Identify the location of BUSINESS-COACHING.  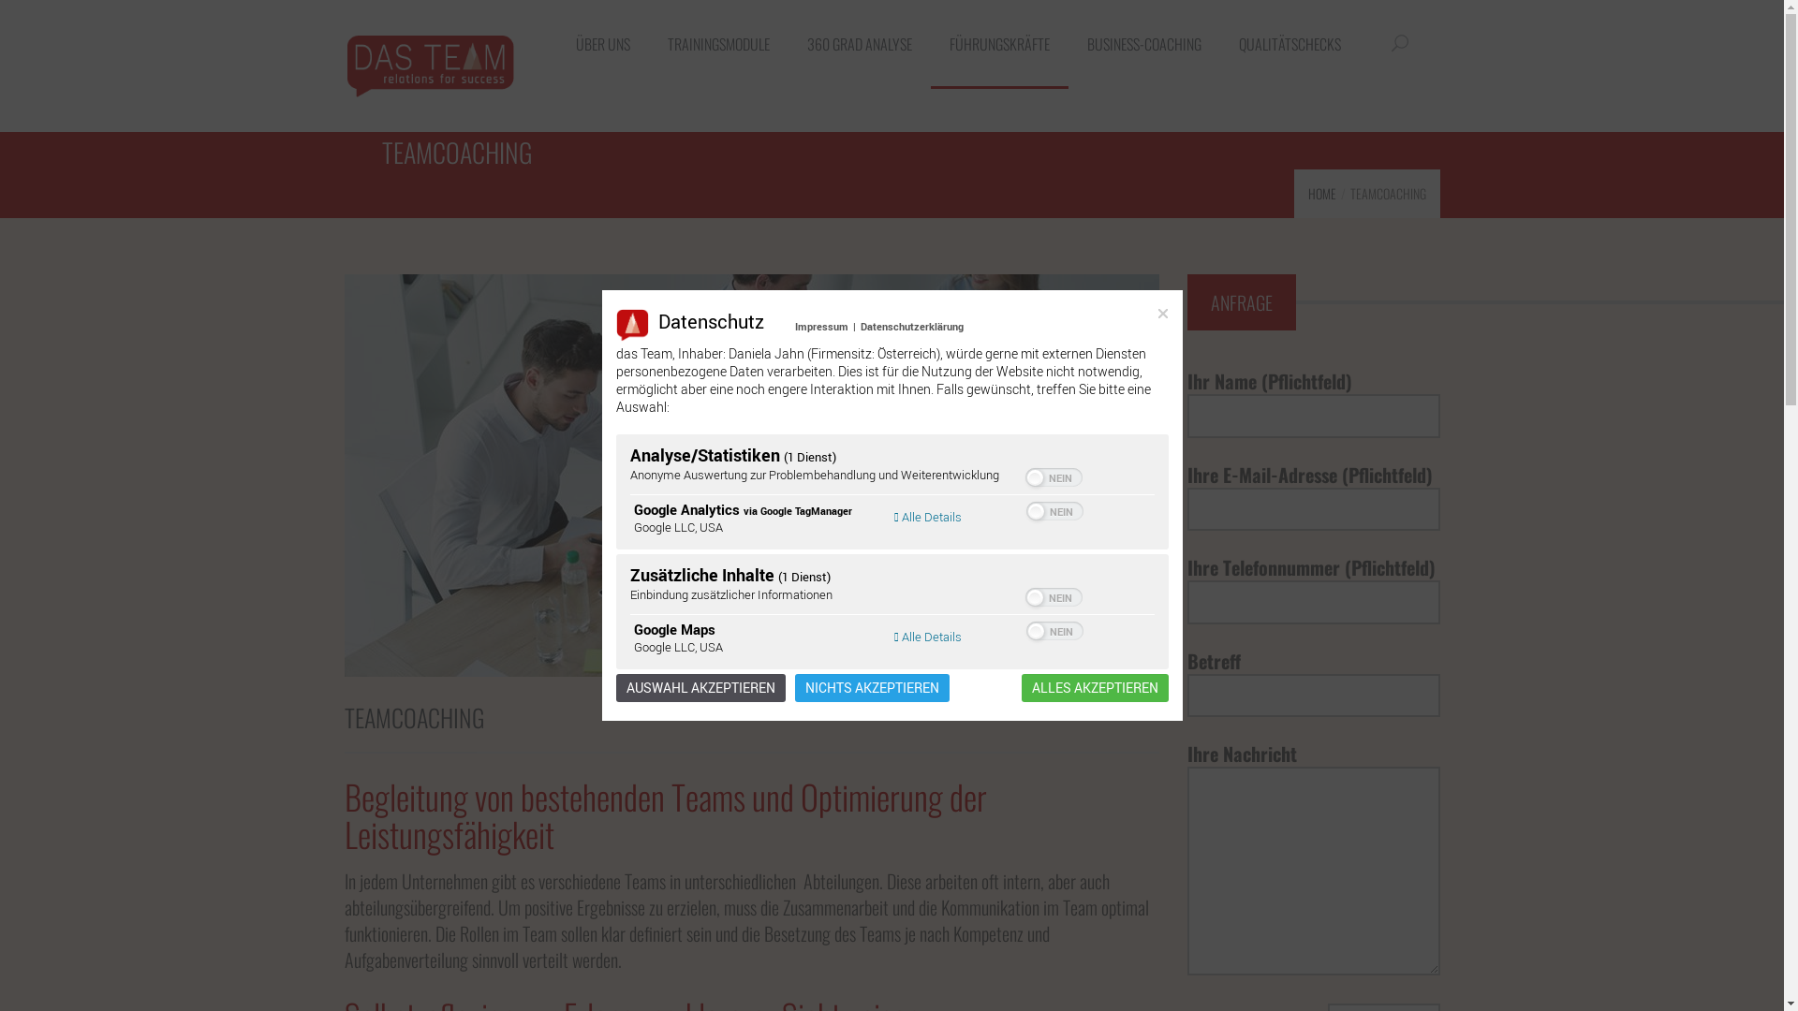
(1143, 45).